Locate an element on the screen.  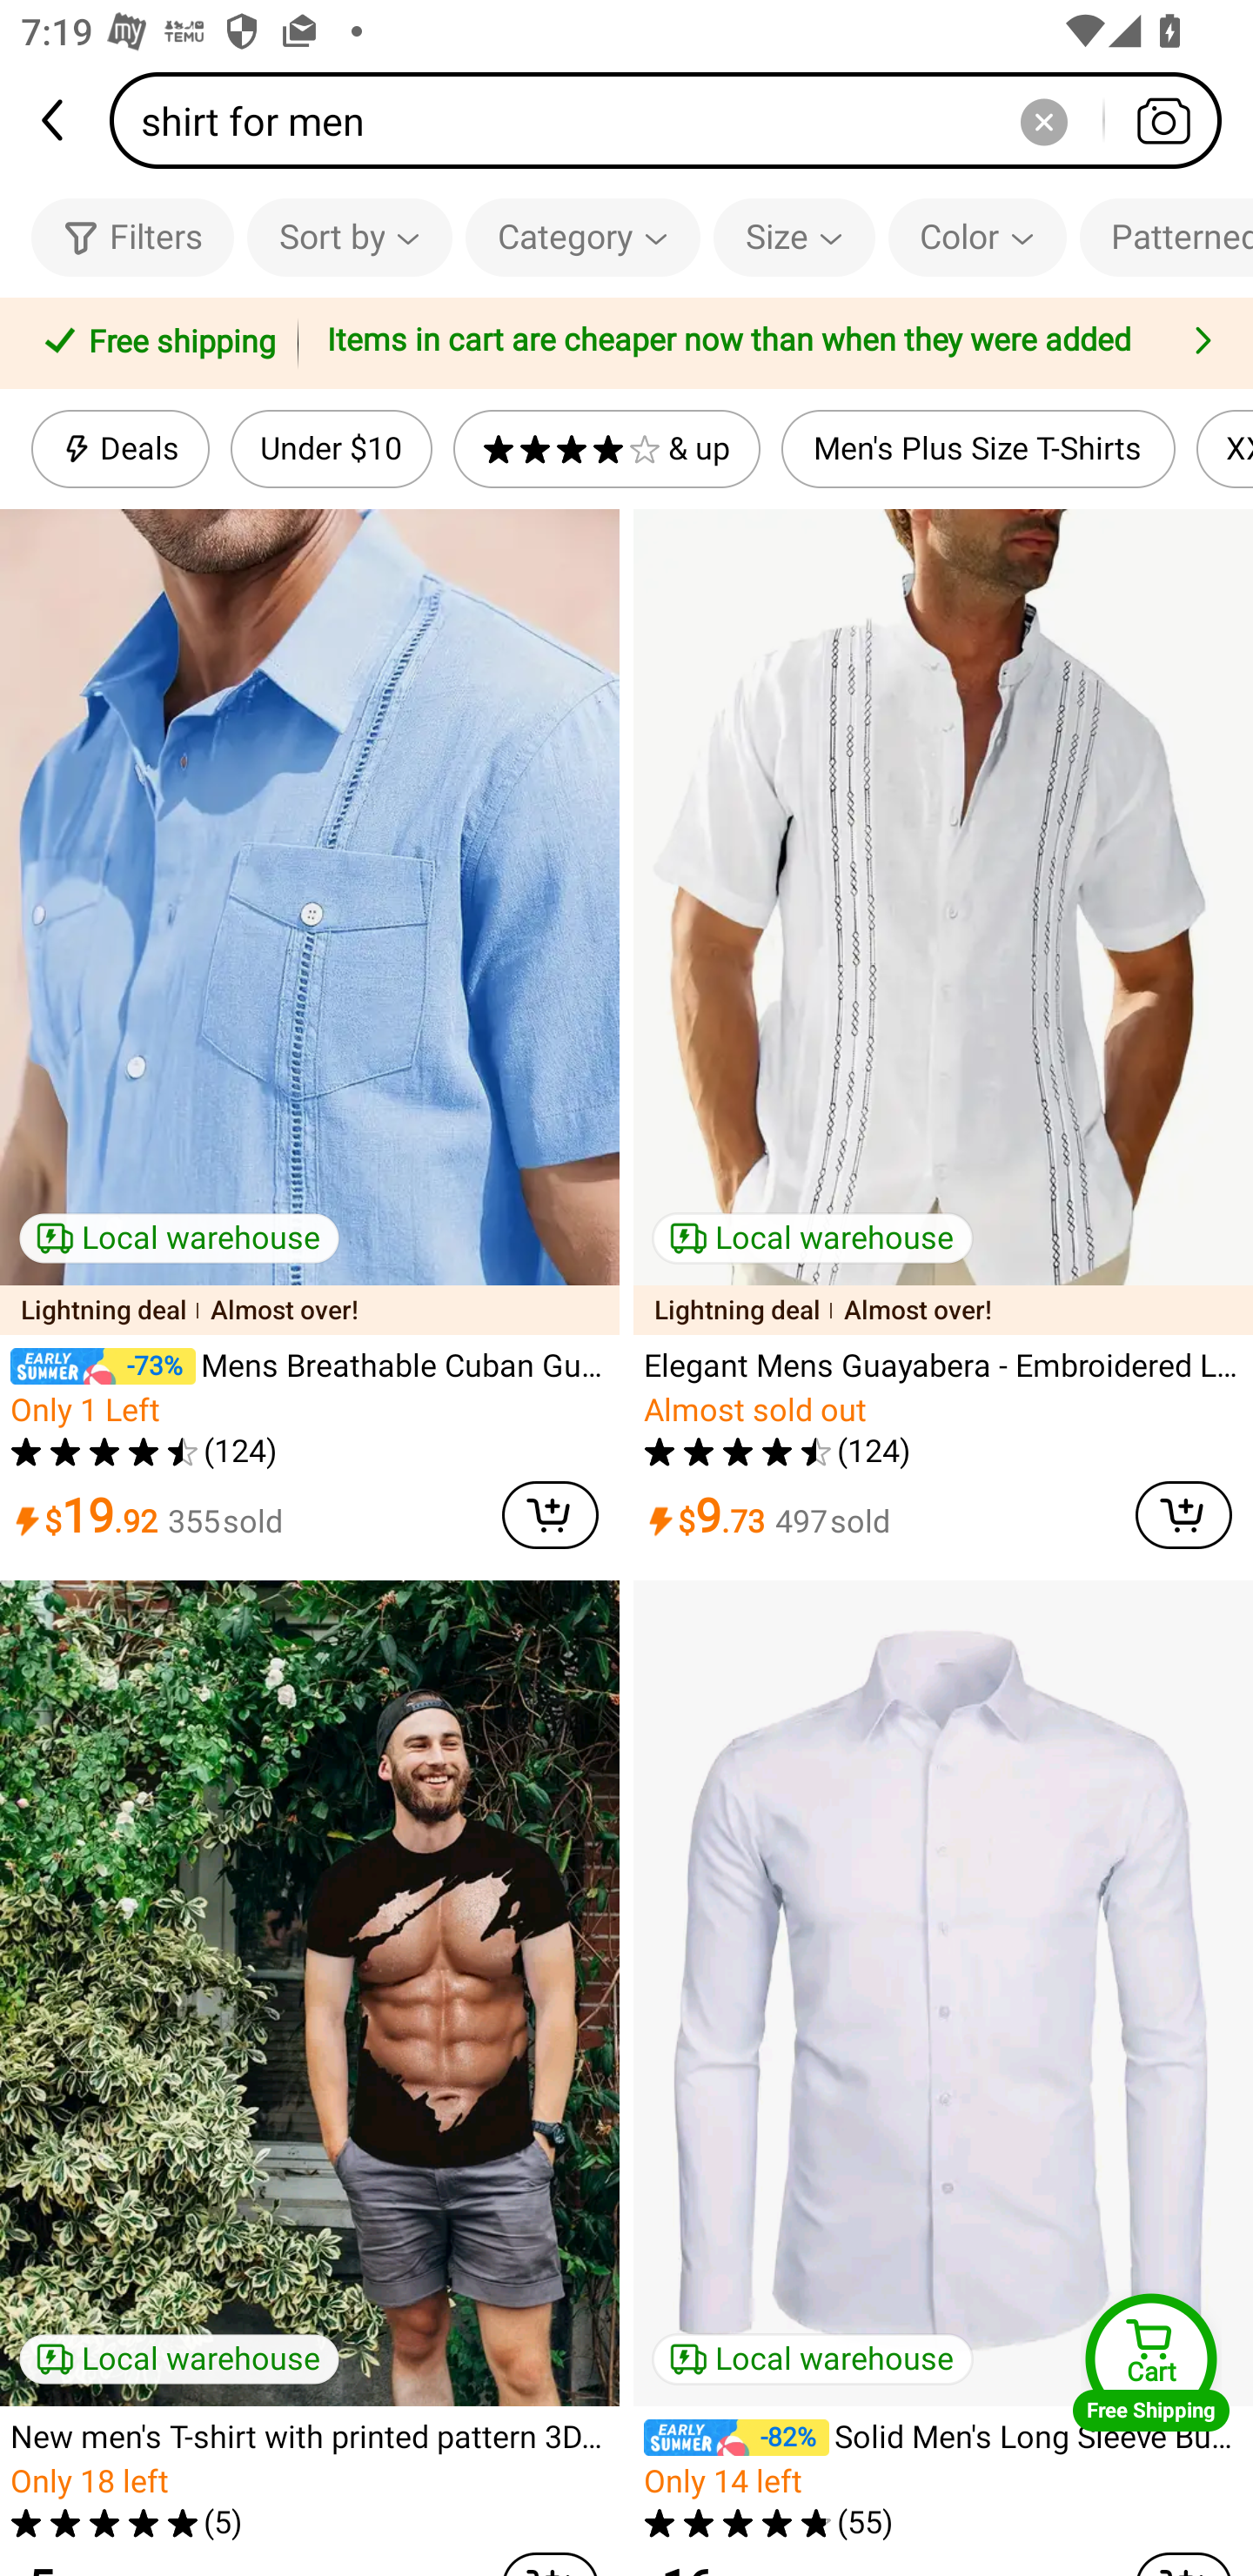
Deals is located at coordinates (120, 449).